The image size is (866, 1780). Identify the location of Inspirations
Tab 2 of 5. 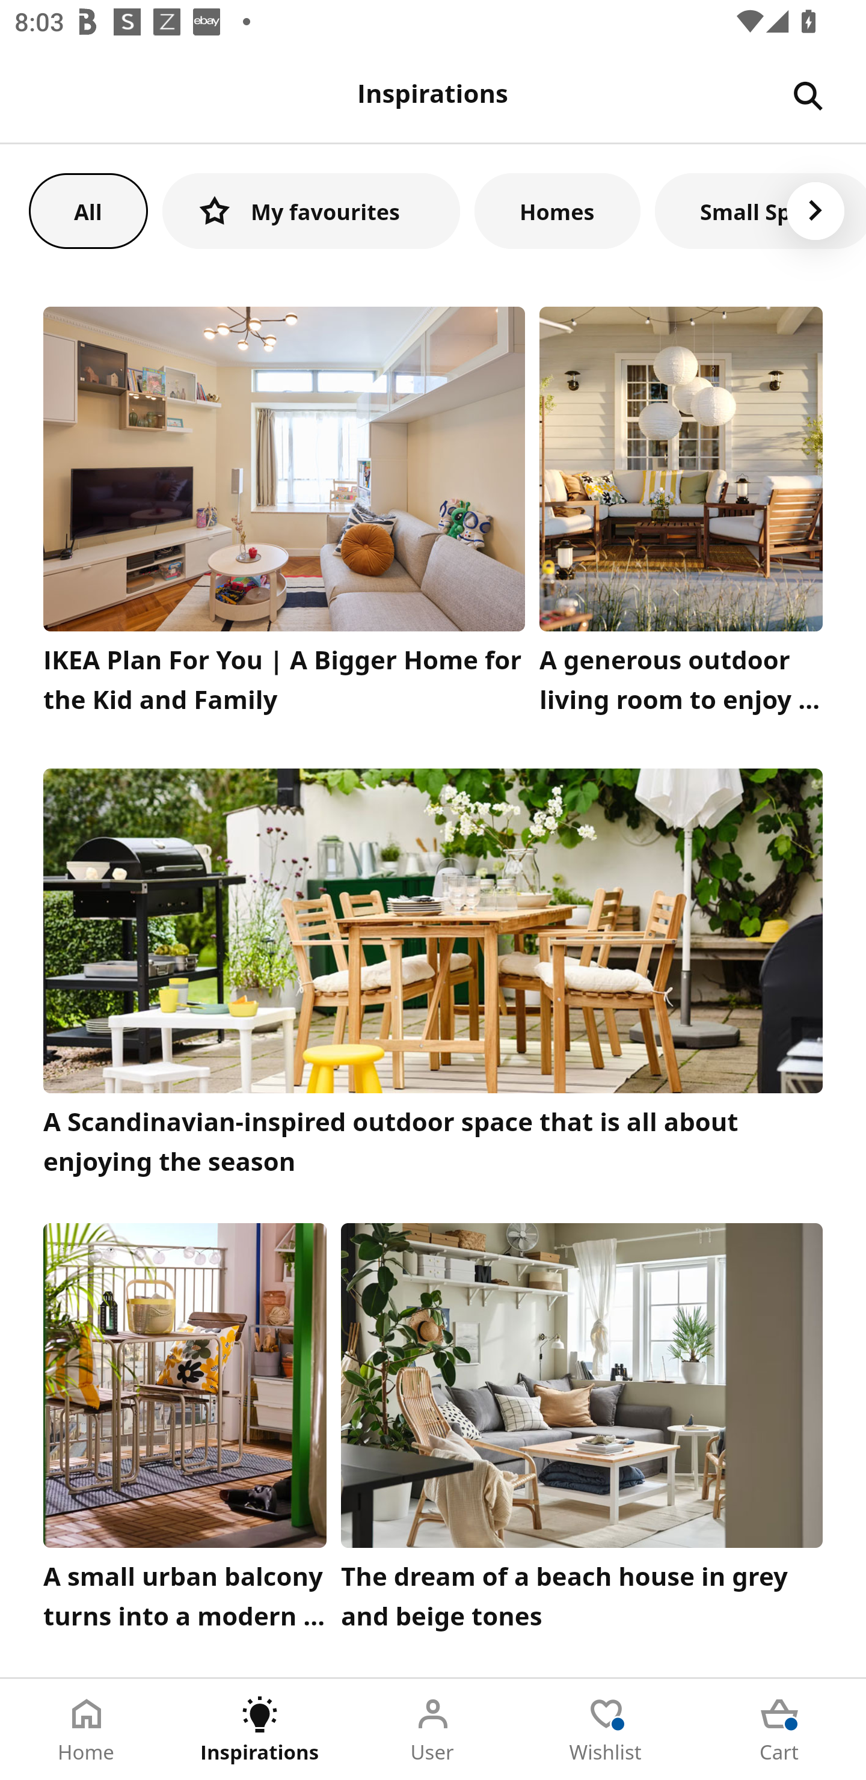
(260, 1729).